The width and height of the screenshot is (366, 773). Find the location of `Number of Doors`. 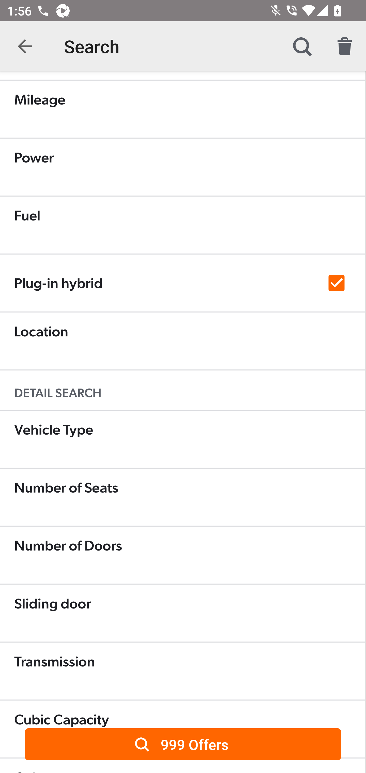

Number of Doors is located at coordinates (182, 555).